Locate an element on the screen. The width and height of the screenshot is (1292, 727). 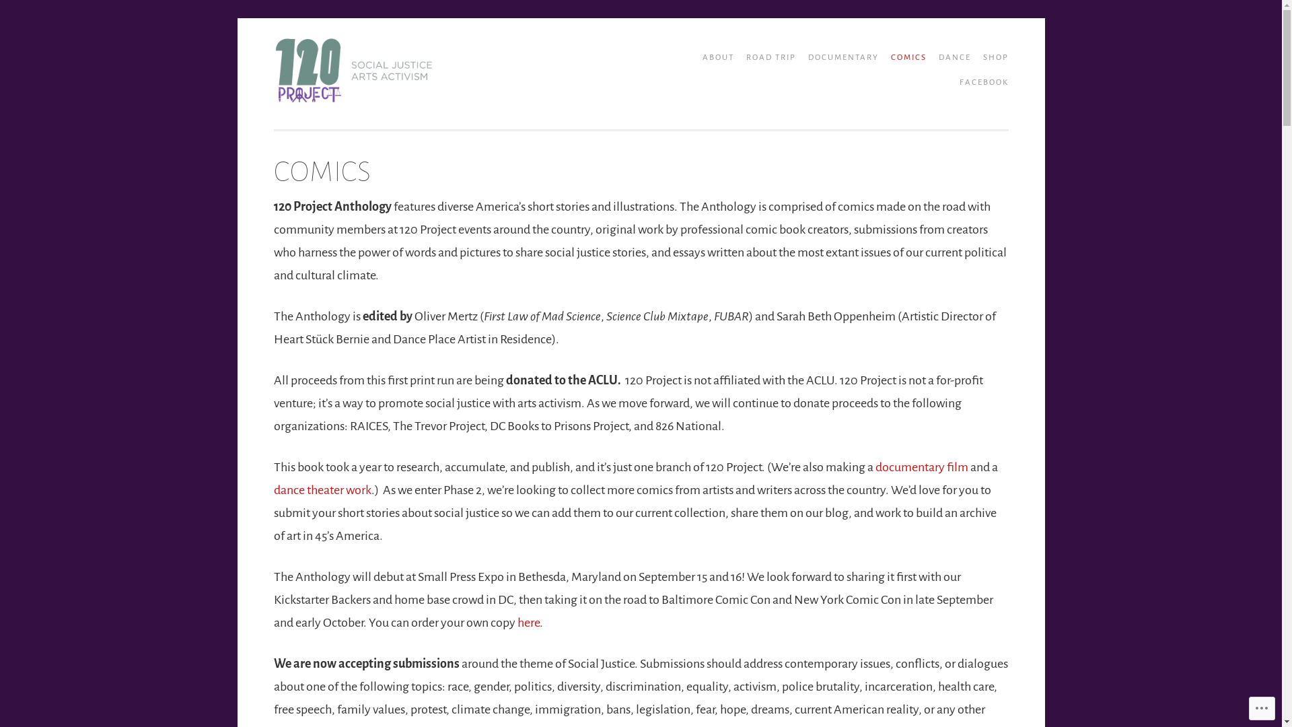
documentary film is located at coordinates (922, 467).